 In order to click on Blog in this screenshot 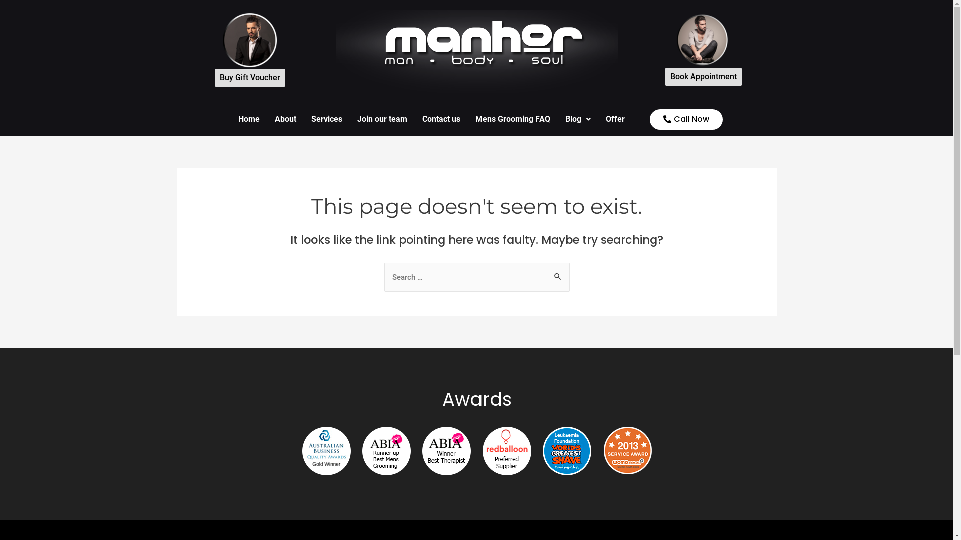, I will do `click(578, 119)`.